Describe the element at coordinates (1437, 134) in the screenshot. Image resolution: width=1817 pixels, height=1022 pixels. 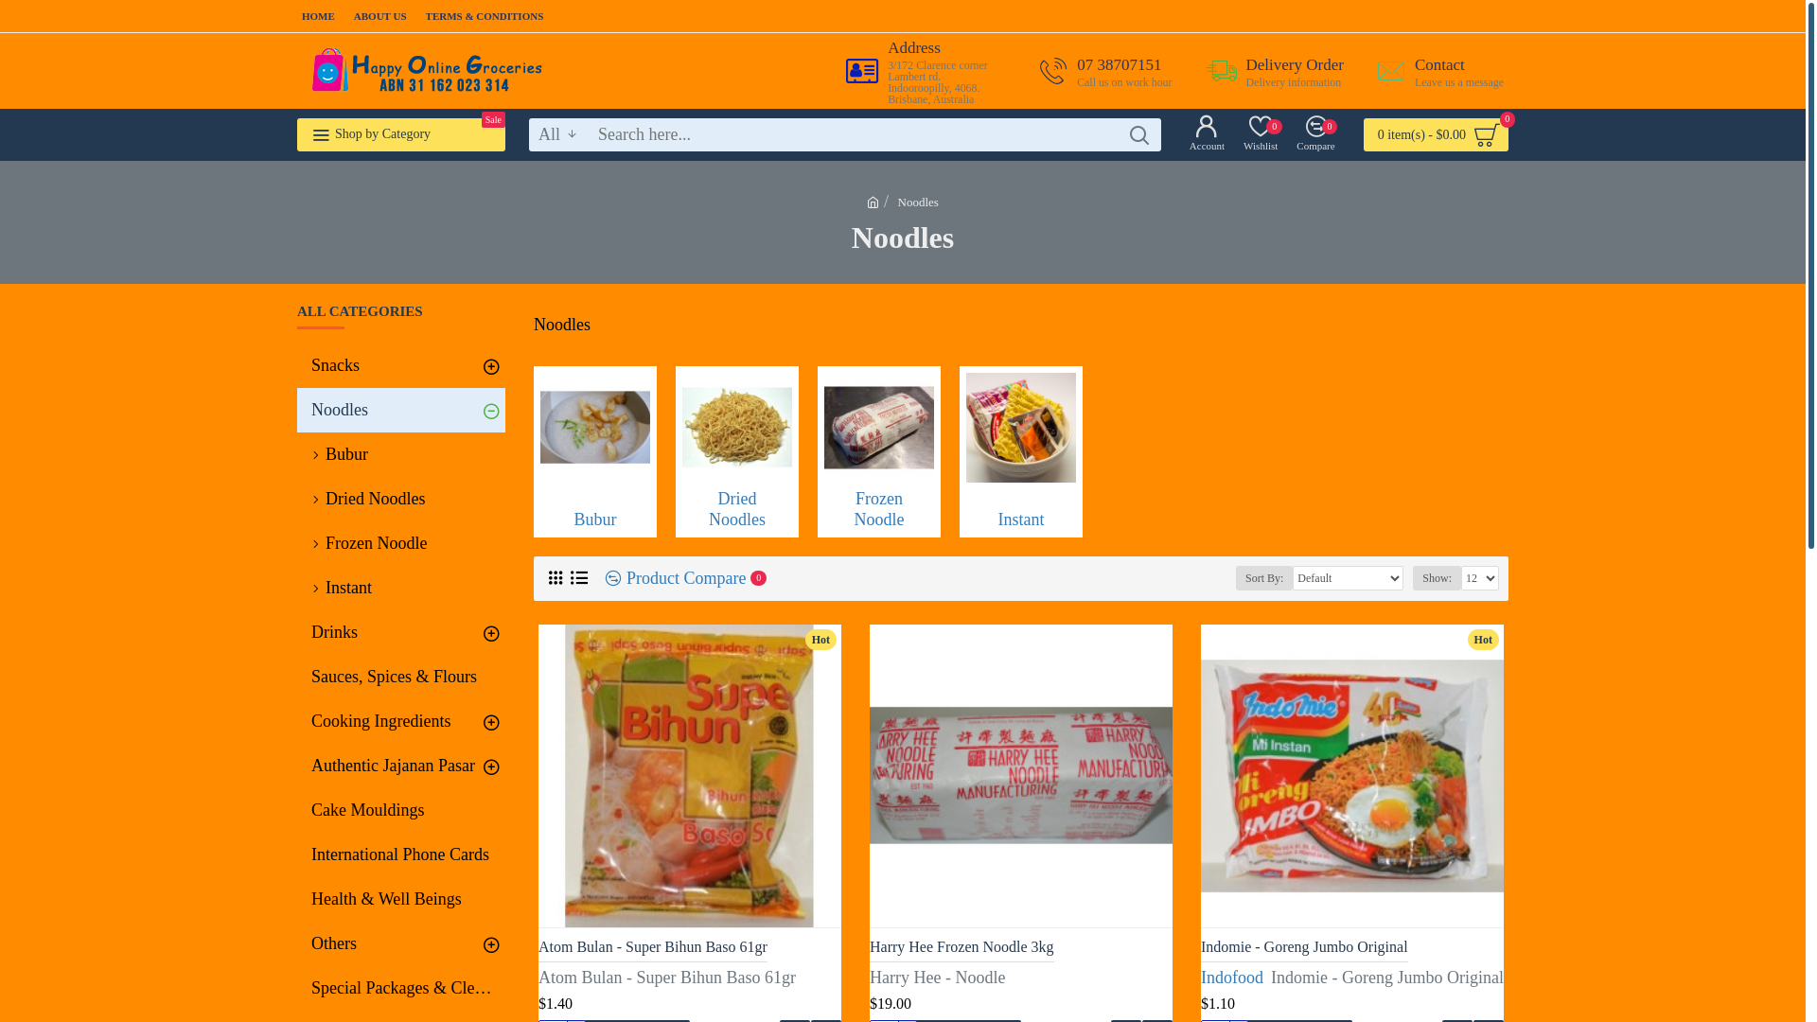
I see `0 item(s) - $0.00
0` at that location.